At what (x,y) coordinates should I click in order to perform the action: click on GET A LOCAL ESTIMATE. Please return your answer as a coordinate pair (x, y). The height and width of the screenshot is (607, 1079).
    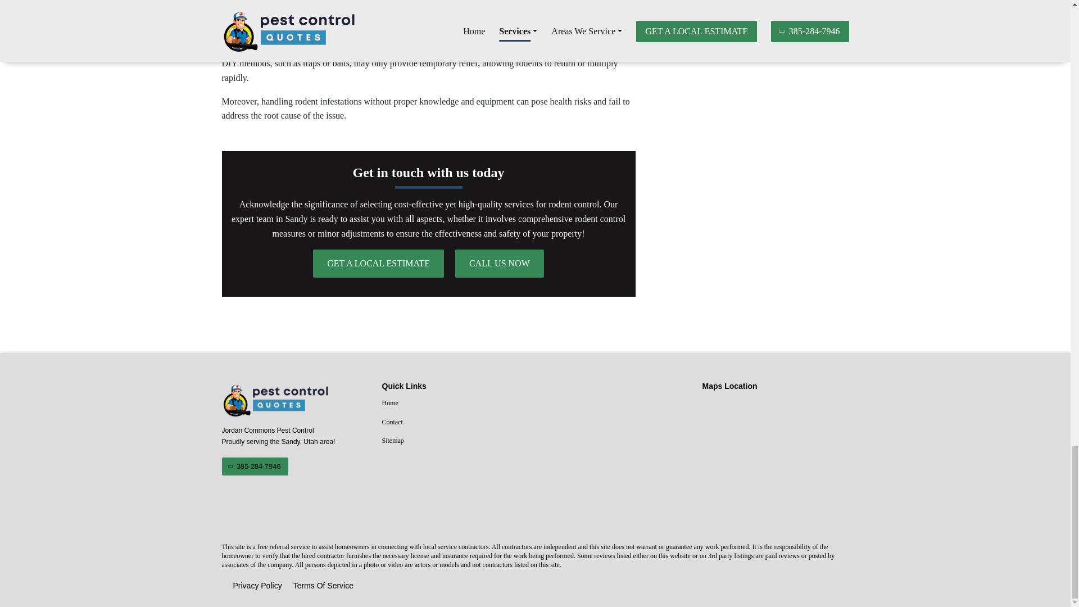
    Looking at the image, I should click on (378, 263).